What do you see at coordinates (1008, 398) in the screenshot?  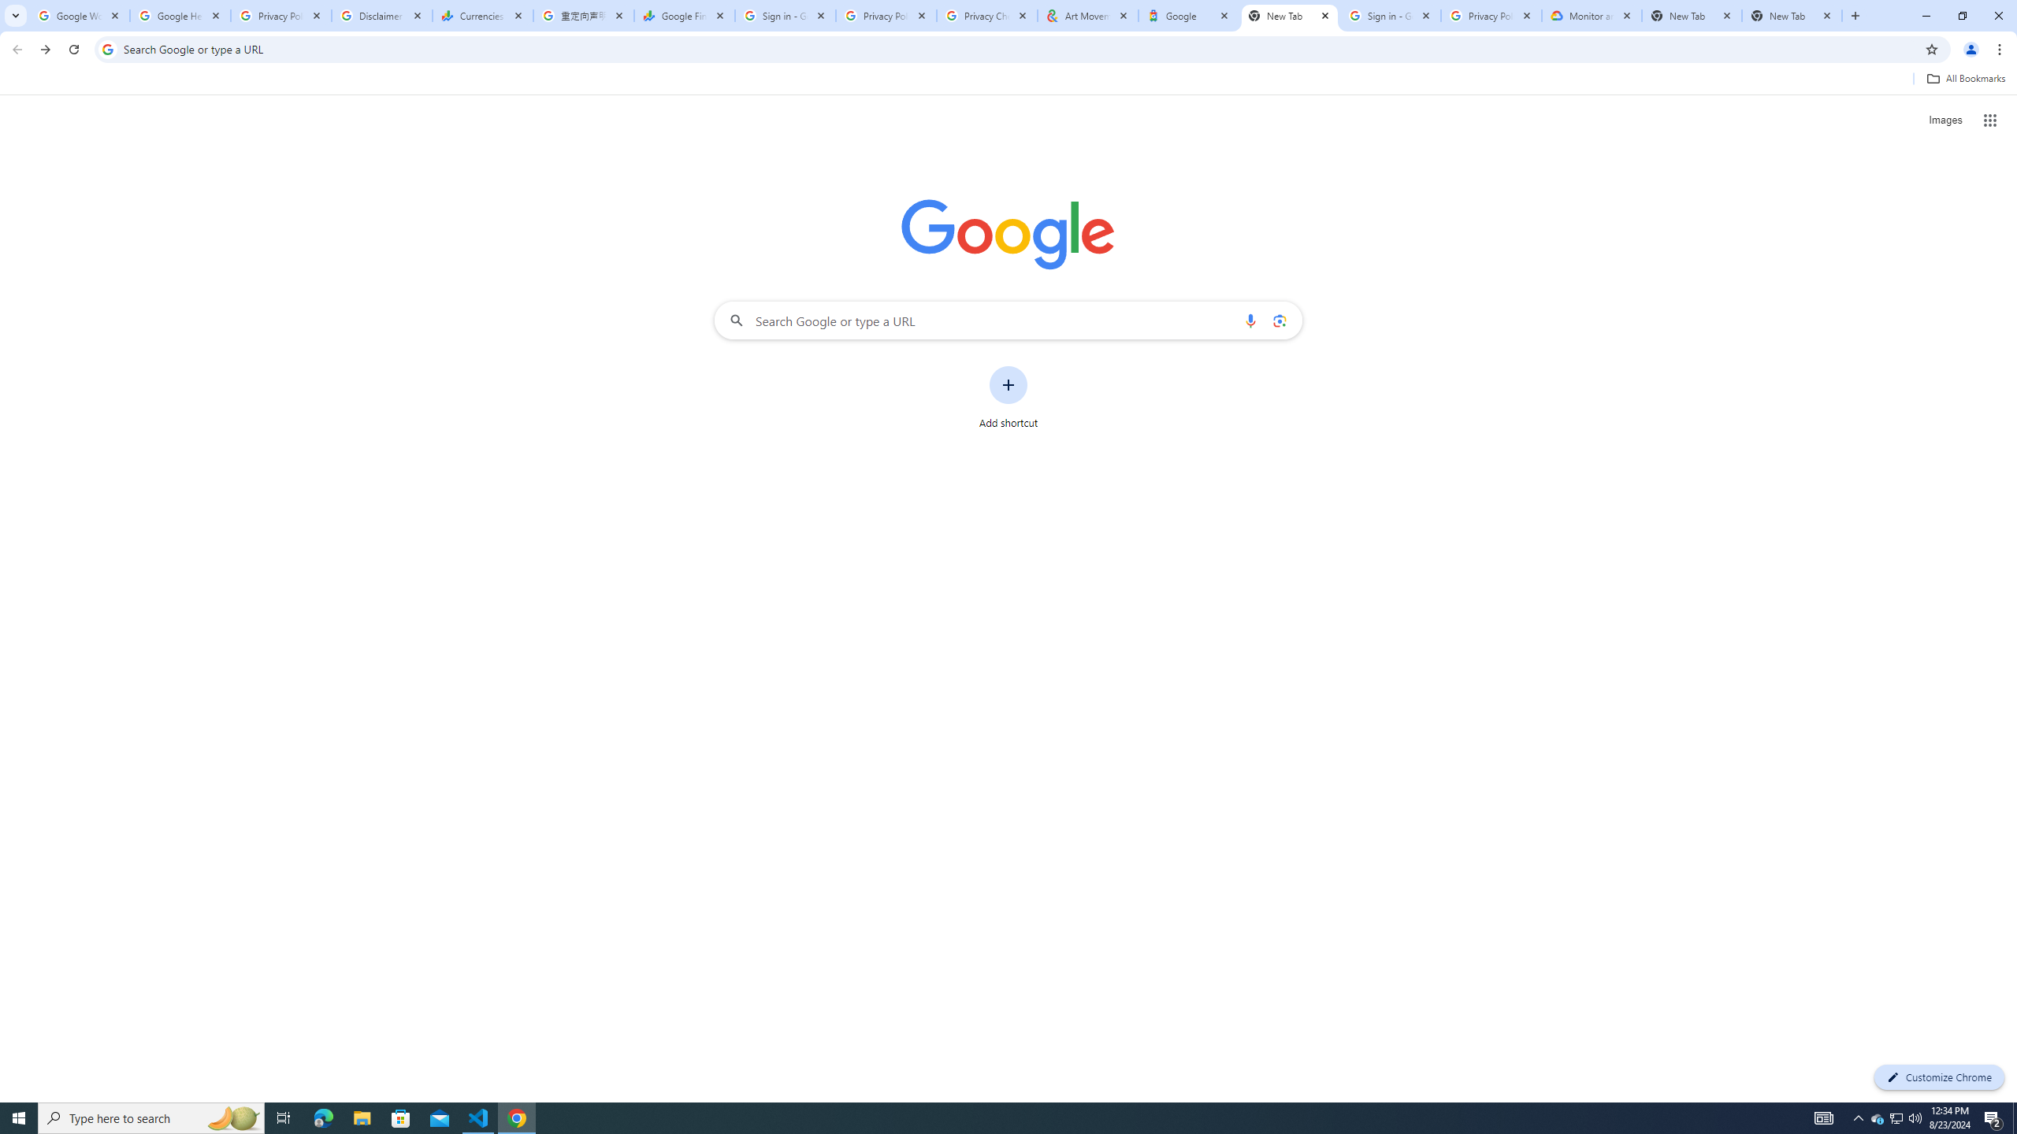 I see `Add shortcut` at bounding box center [1008, 398].